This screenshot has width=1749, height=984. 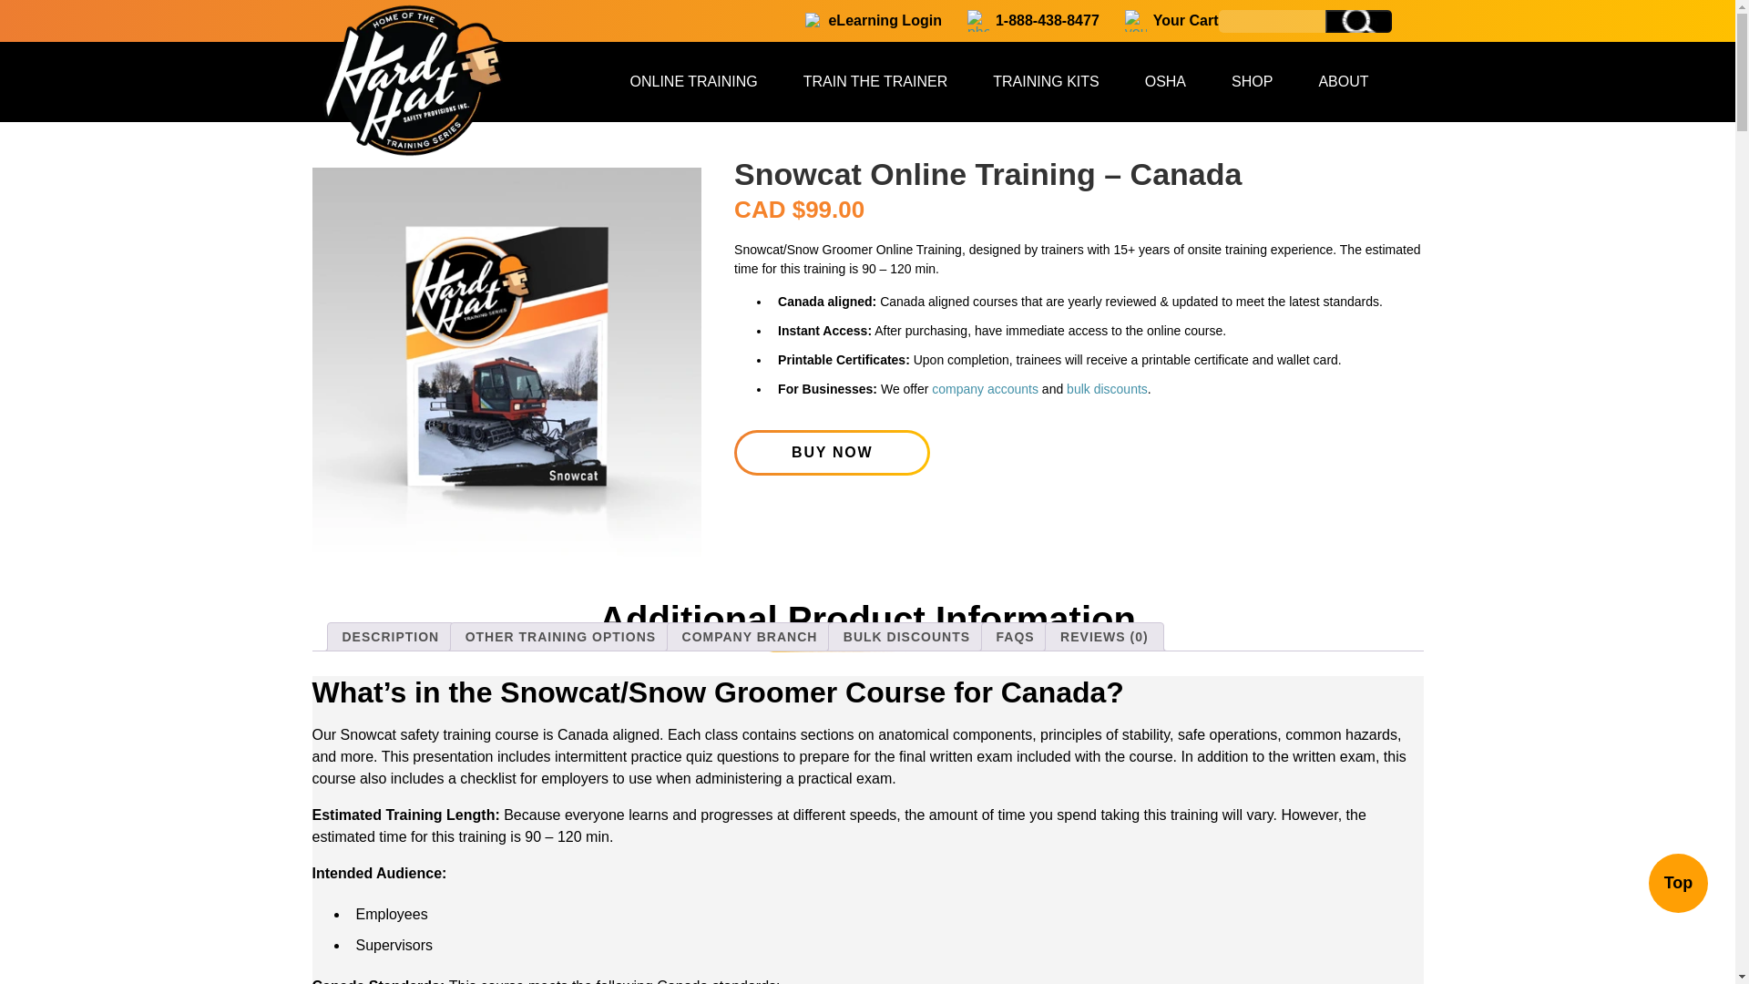 What do you see at coordinates (1261, 81) in the screenshot?
I see `SHOP` at bounding box center [1261, 81].